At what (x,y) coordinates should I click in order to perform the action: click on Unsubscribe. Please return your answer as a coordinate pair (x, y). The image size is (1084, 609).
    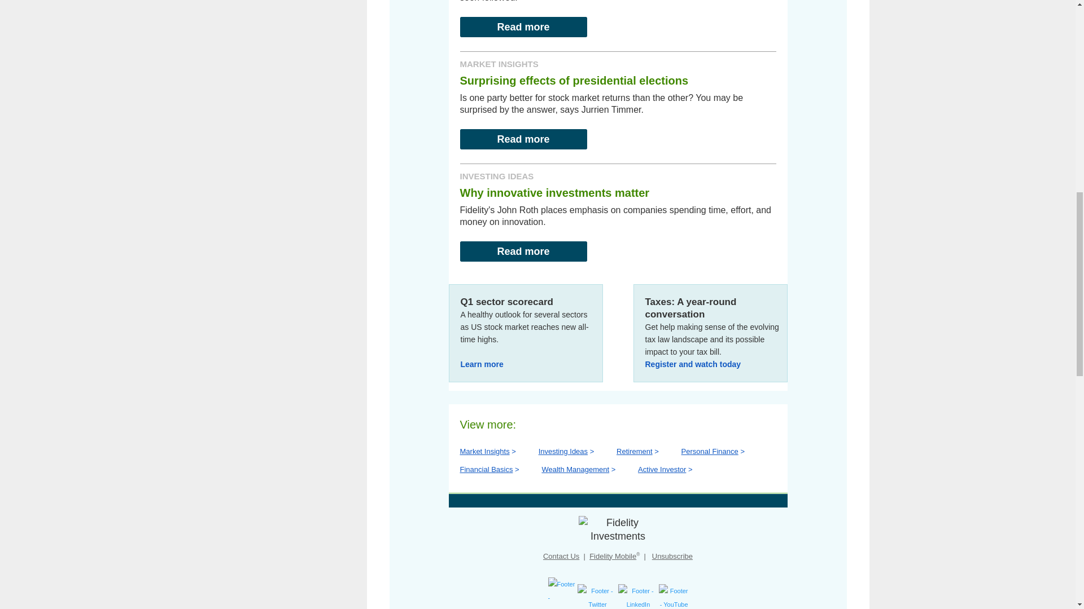
    Looking at the image, I should click on (672, 555).